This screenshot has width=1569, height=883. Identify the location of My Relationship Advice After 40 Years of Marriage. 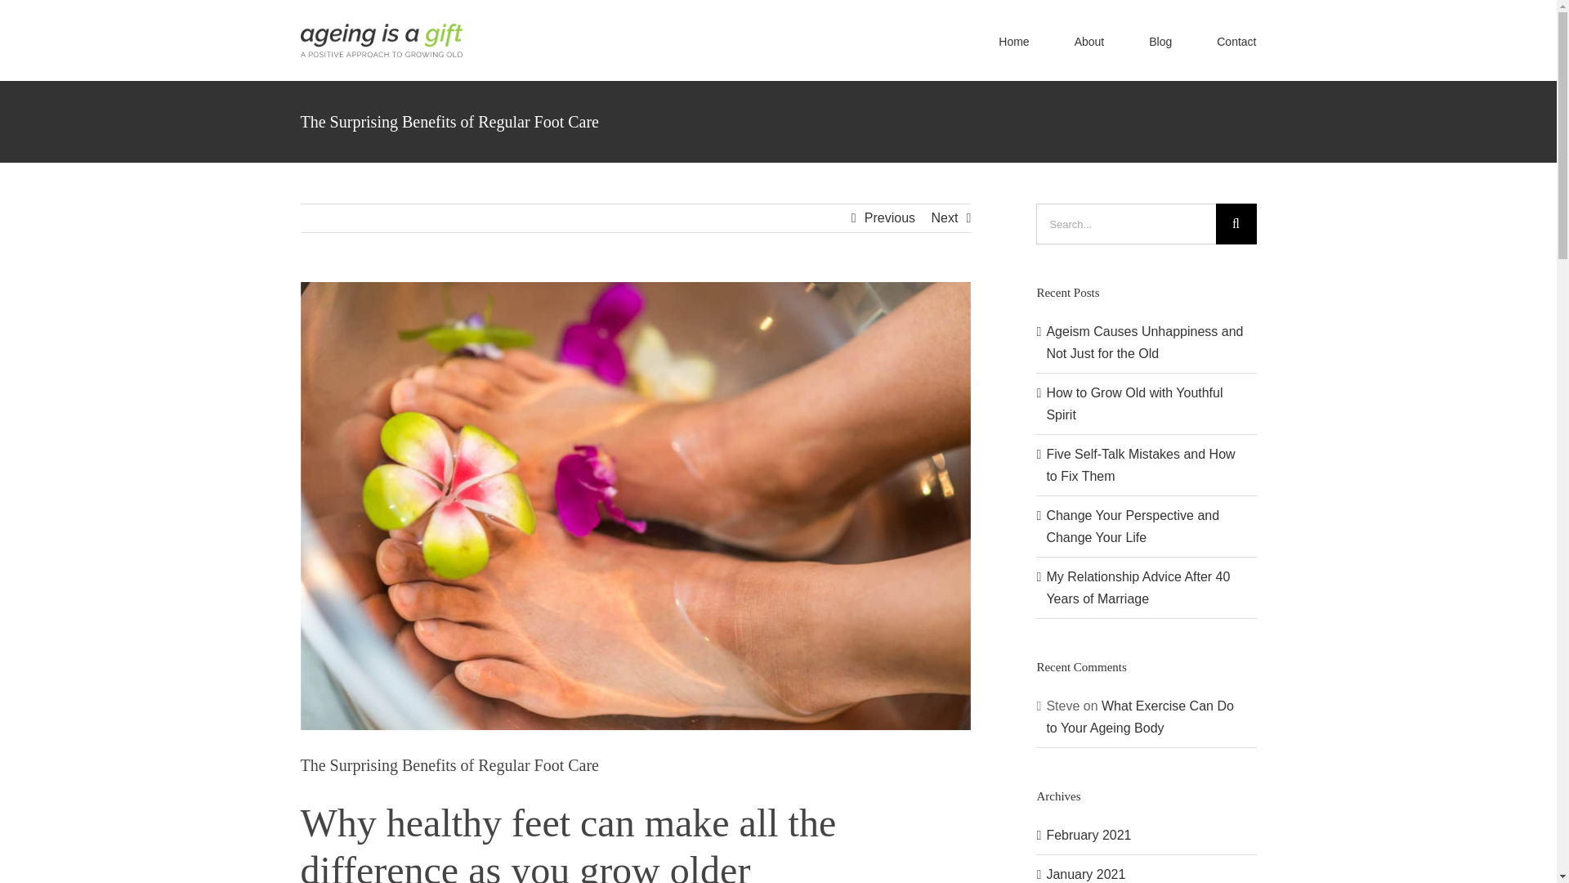
(1138, 587).